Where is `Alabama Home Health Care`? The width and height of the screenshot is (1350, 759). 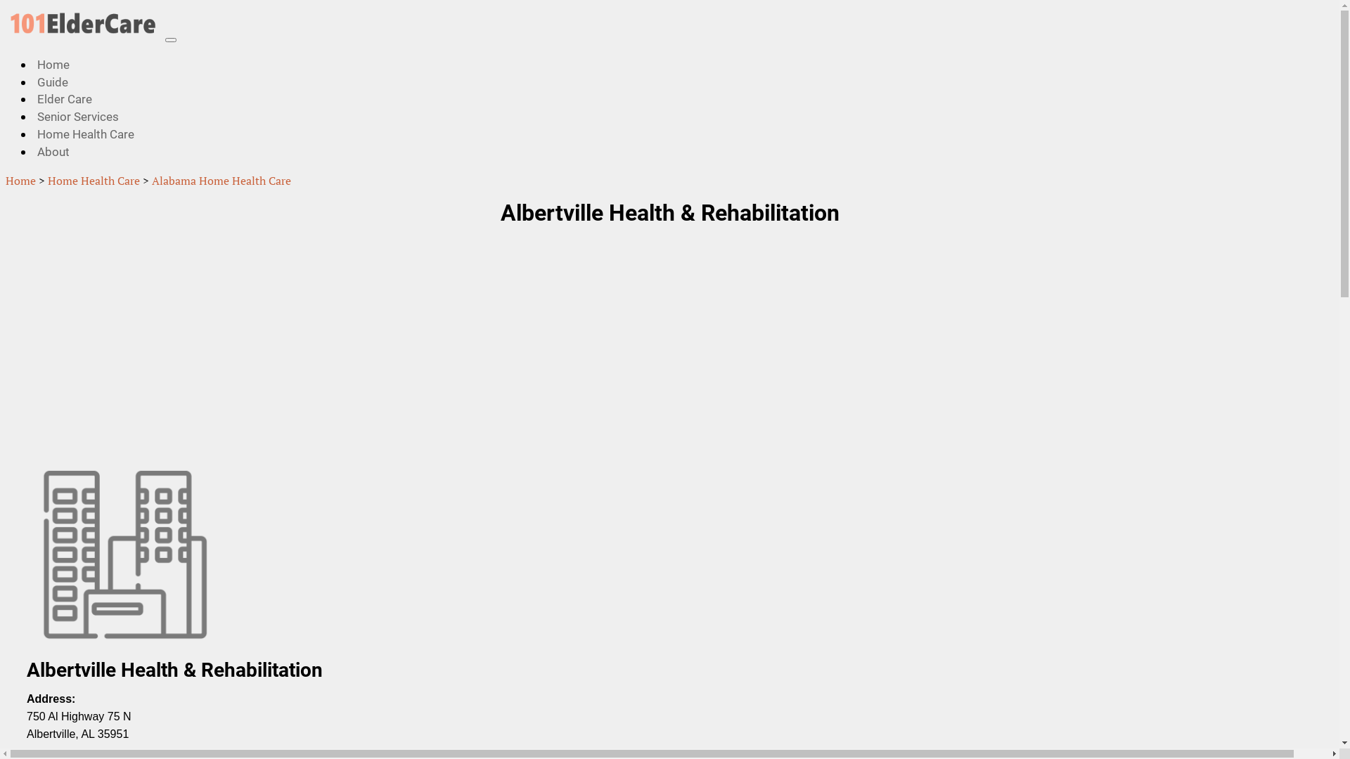
Alabama Home Health Care is located at coordinates (221, 181).